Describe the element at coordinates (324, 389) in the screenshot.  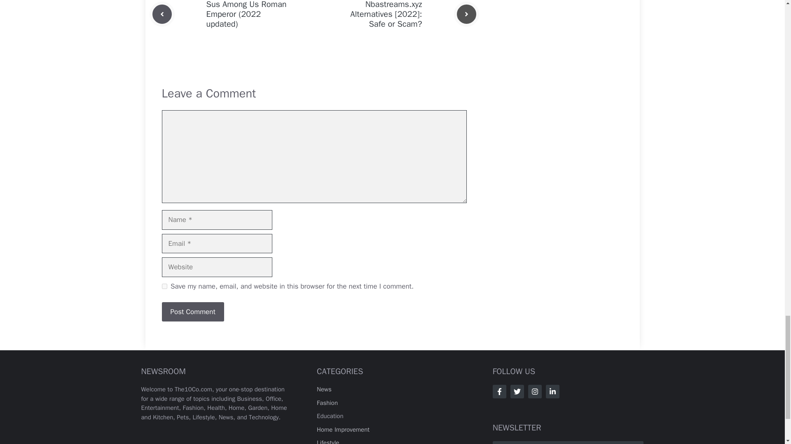
I see `News` at that location.